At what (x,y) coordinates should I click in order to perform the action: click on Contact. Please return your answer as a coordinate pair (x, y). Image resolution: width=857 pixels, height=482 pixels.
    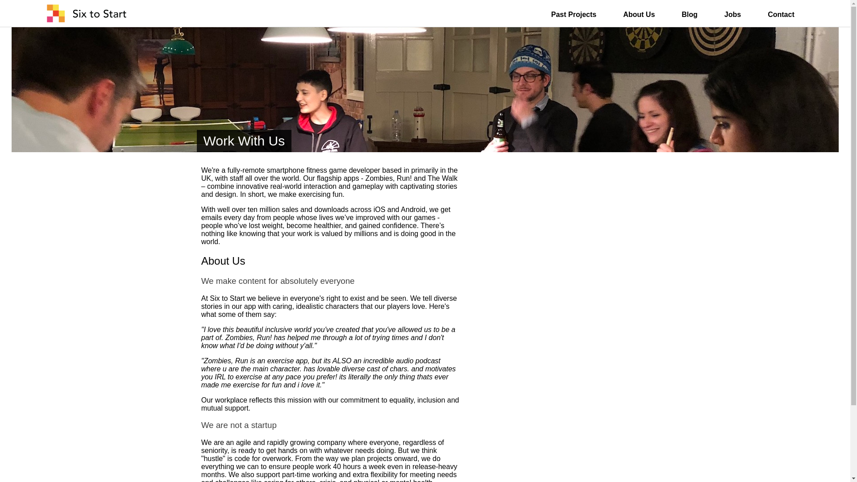
    Looking at the image, I should click on (781, 14).